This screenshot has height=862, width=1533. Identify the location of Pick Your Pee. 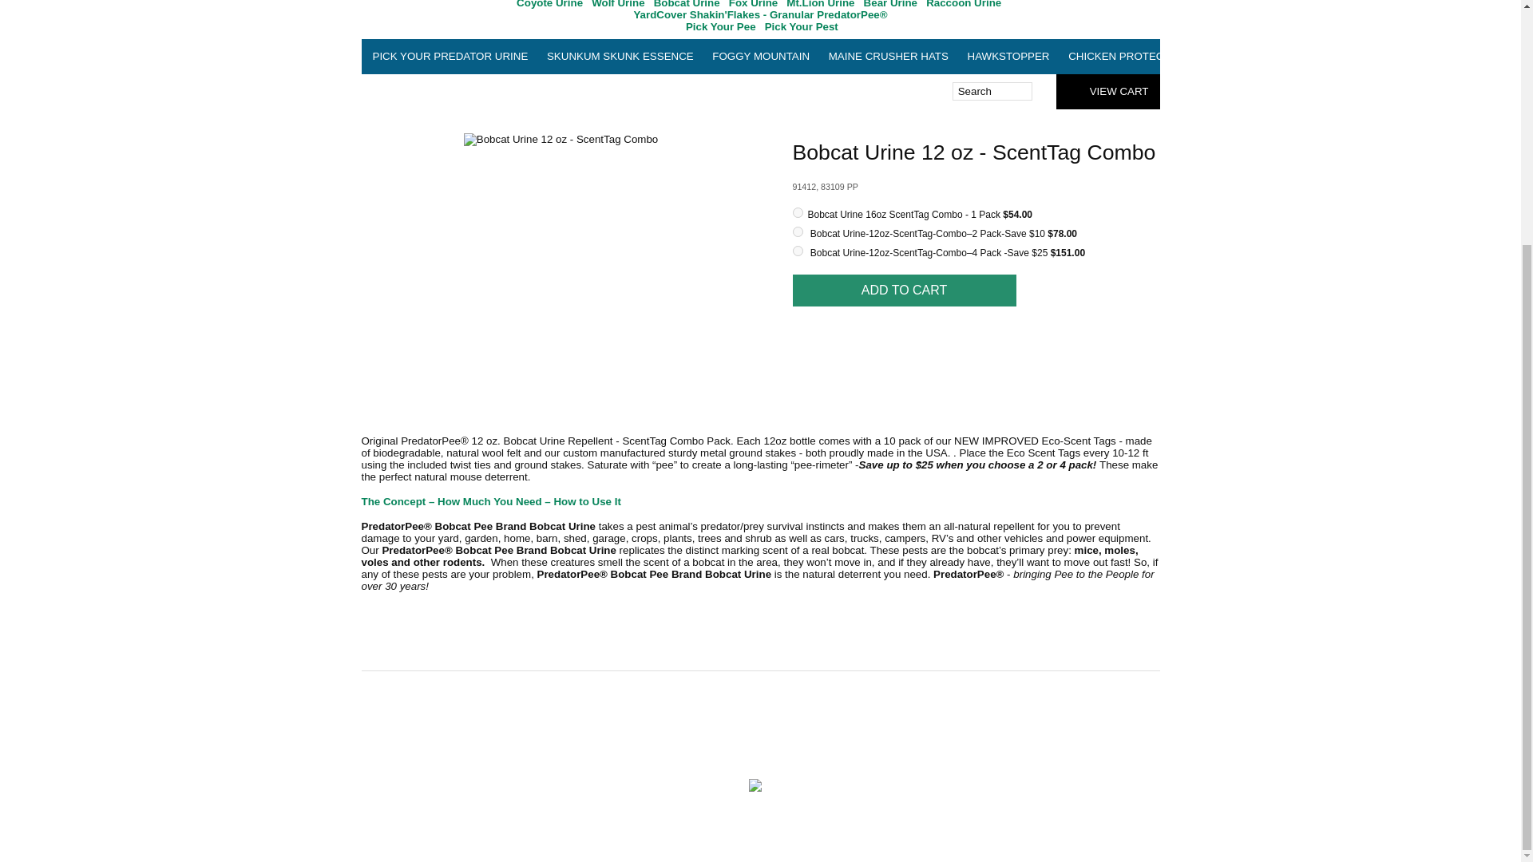
(720, 26).